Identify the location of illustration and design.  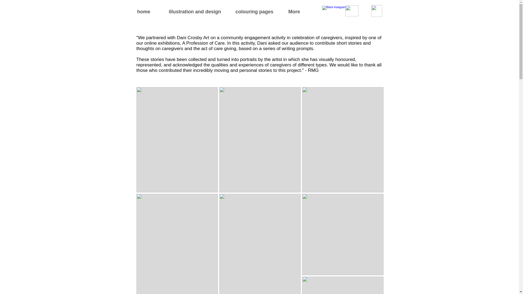
(199, 12).